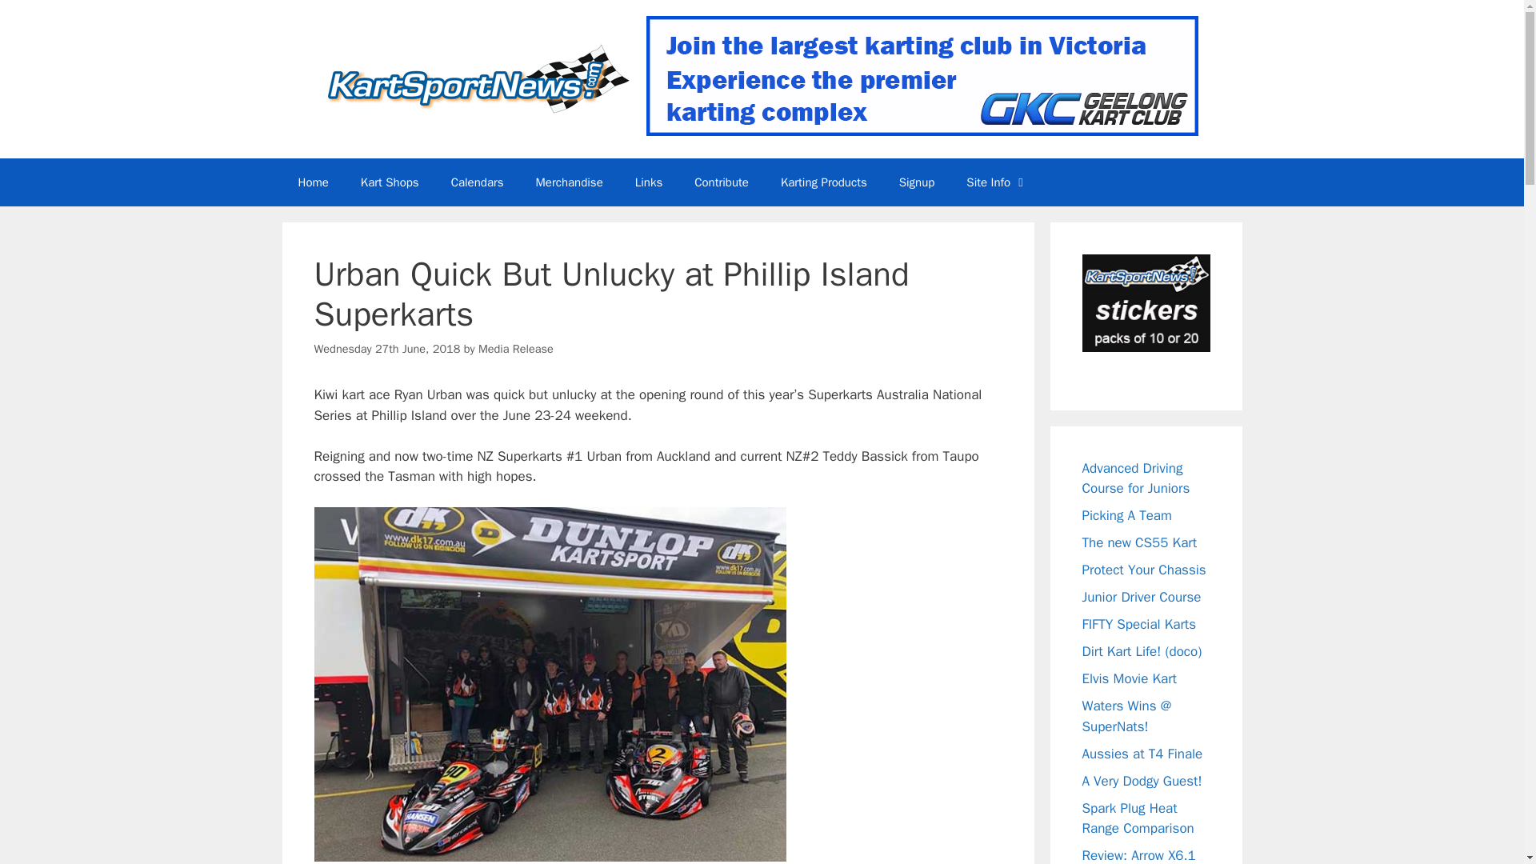 The height and width of the screenshot is (864, 1536). I want to click on Merchandise, so click(570, 182).